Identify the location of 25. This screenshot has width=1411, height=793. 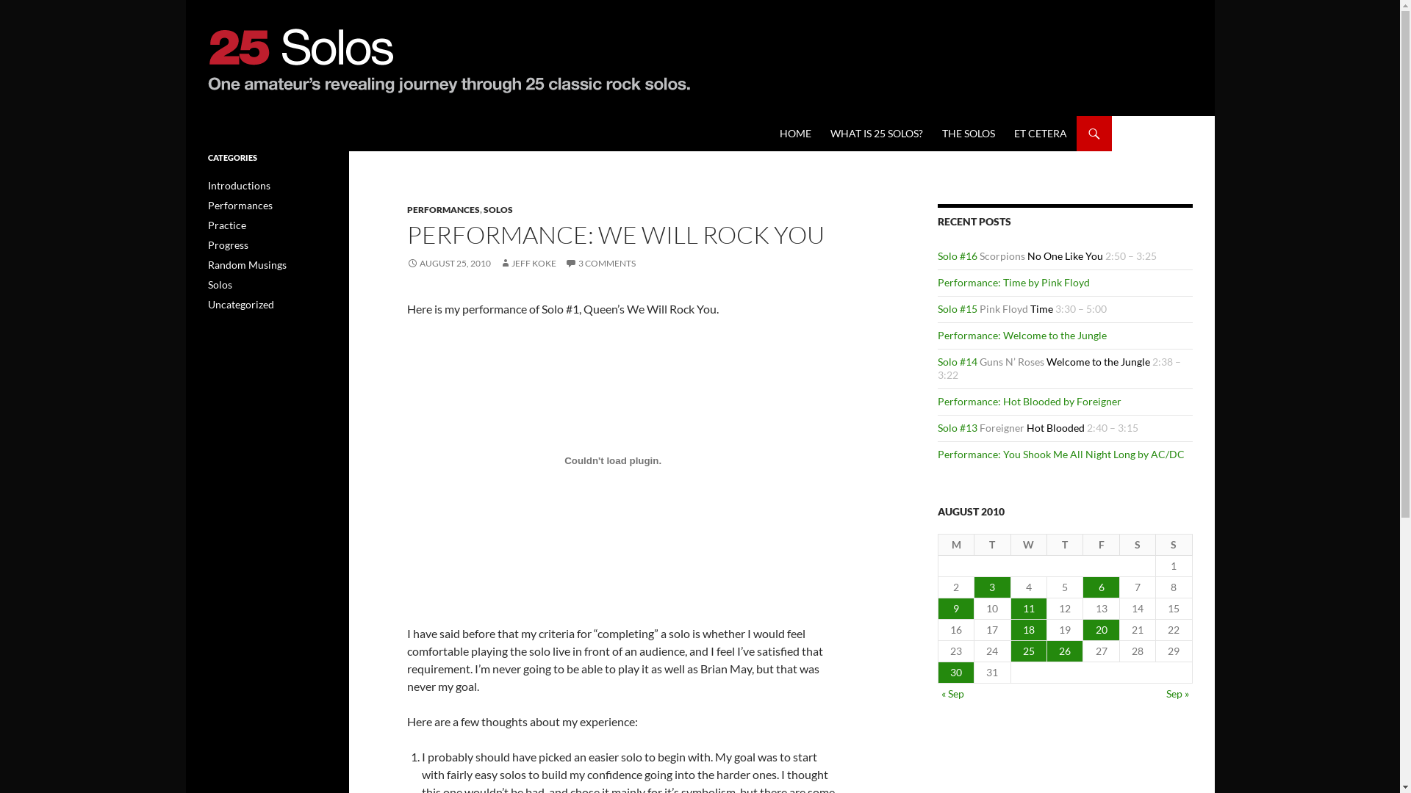
(1029, 651).